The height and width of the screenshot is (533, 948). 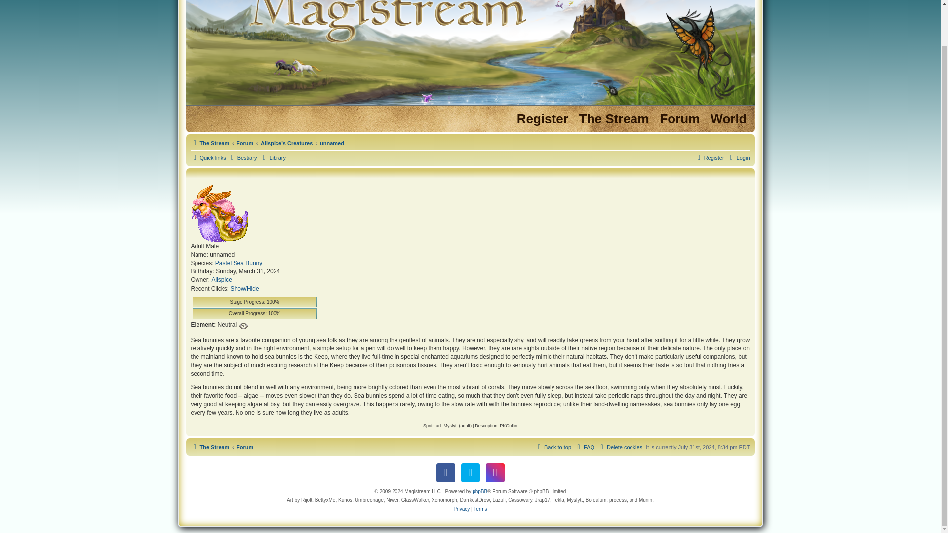 I want to click on An encyclopedia of Magistream creatures, so click(x=242, y=157).